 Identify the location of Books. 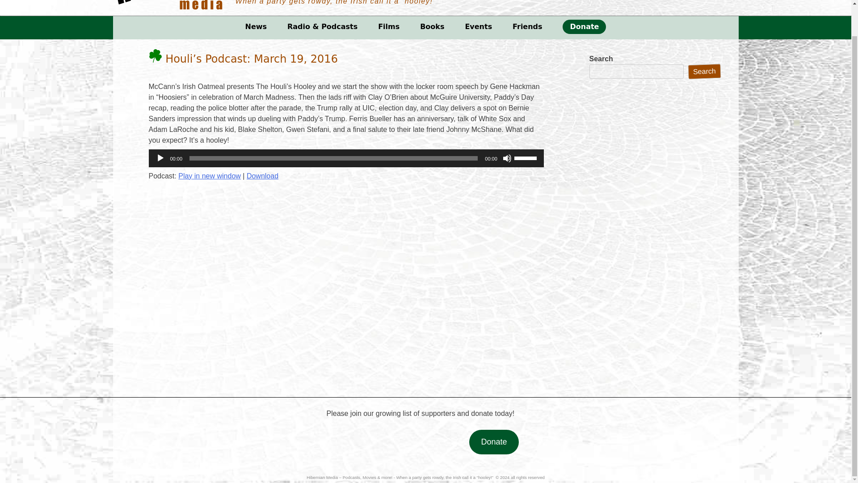
(432, 27).